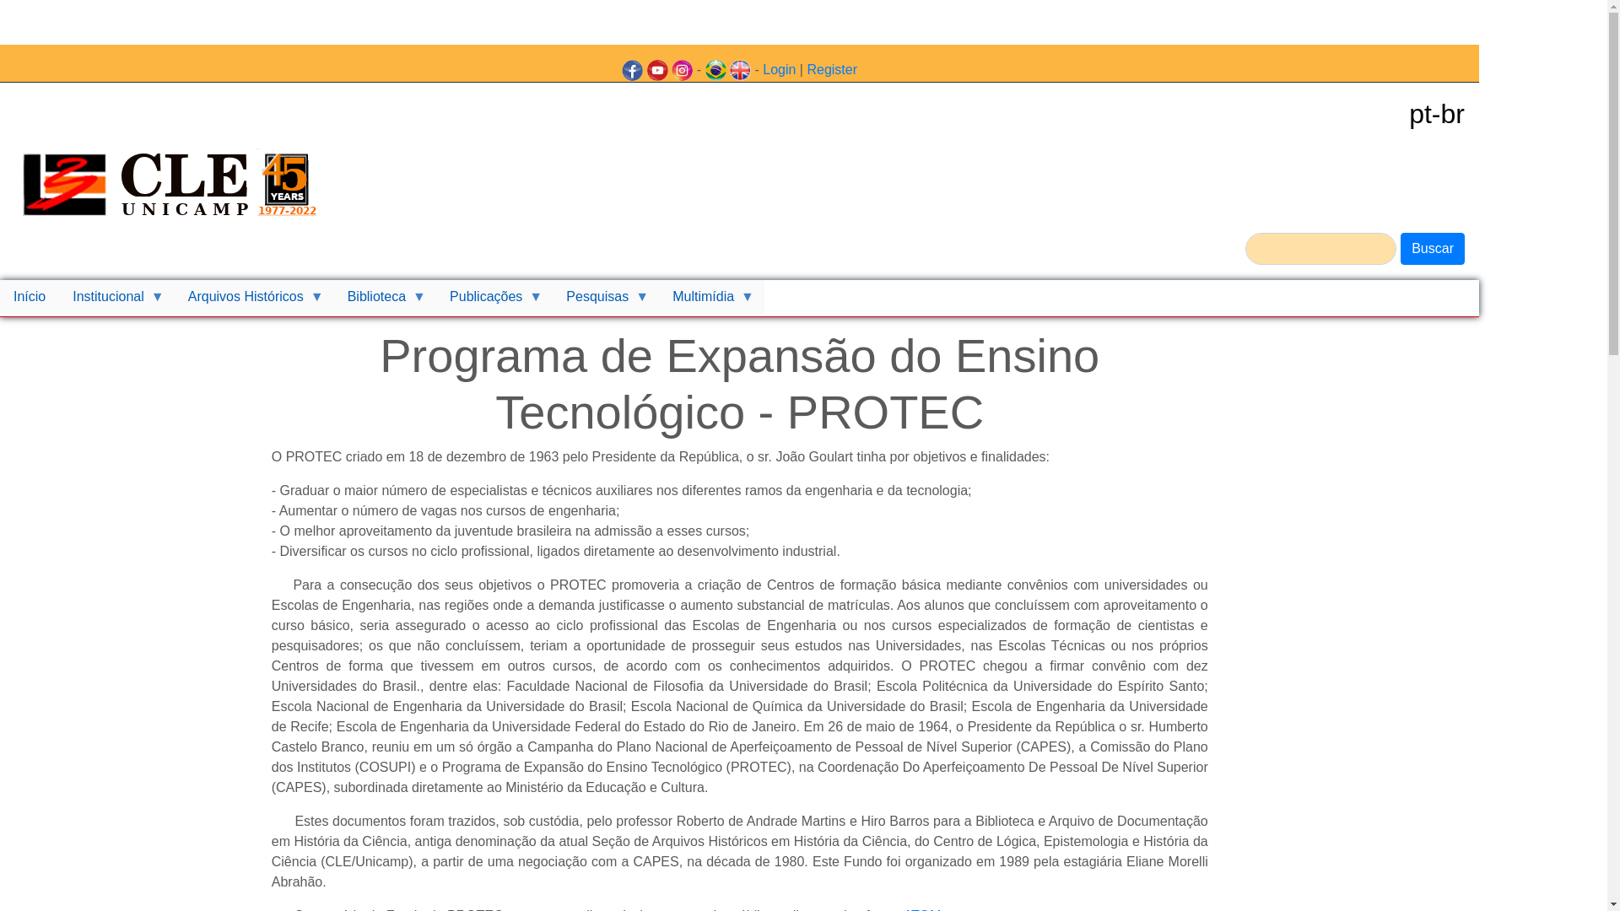  Describe the element at coordinates (1433, 249) in the screenshot. I see `Buscar` at that location.